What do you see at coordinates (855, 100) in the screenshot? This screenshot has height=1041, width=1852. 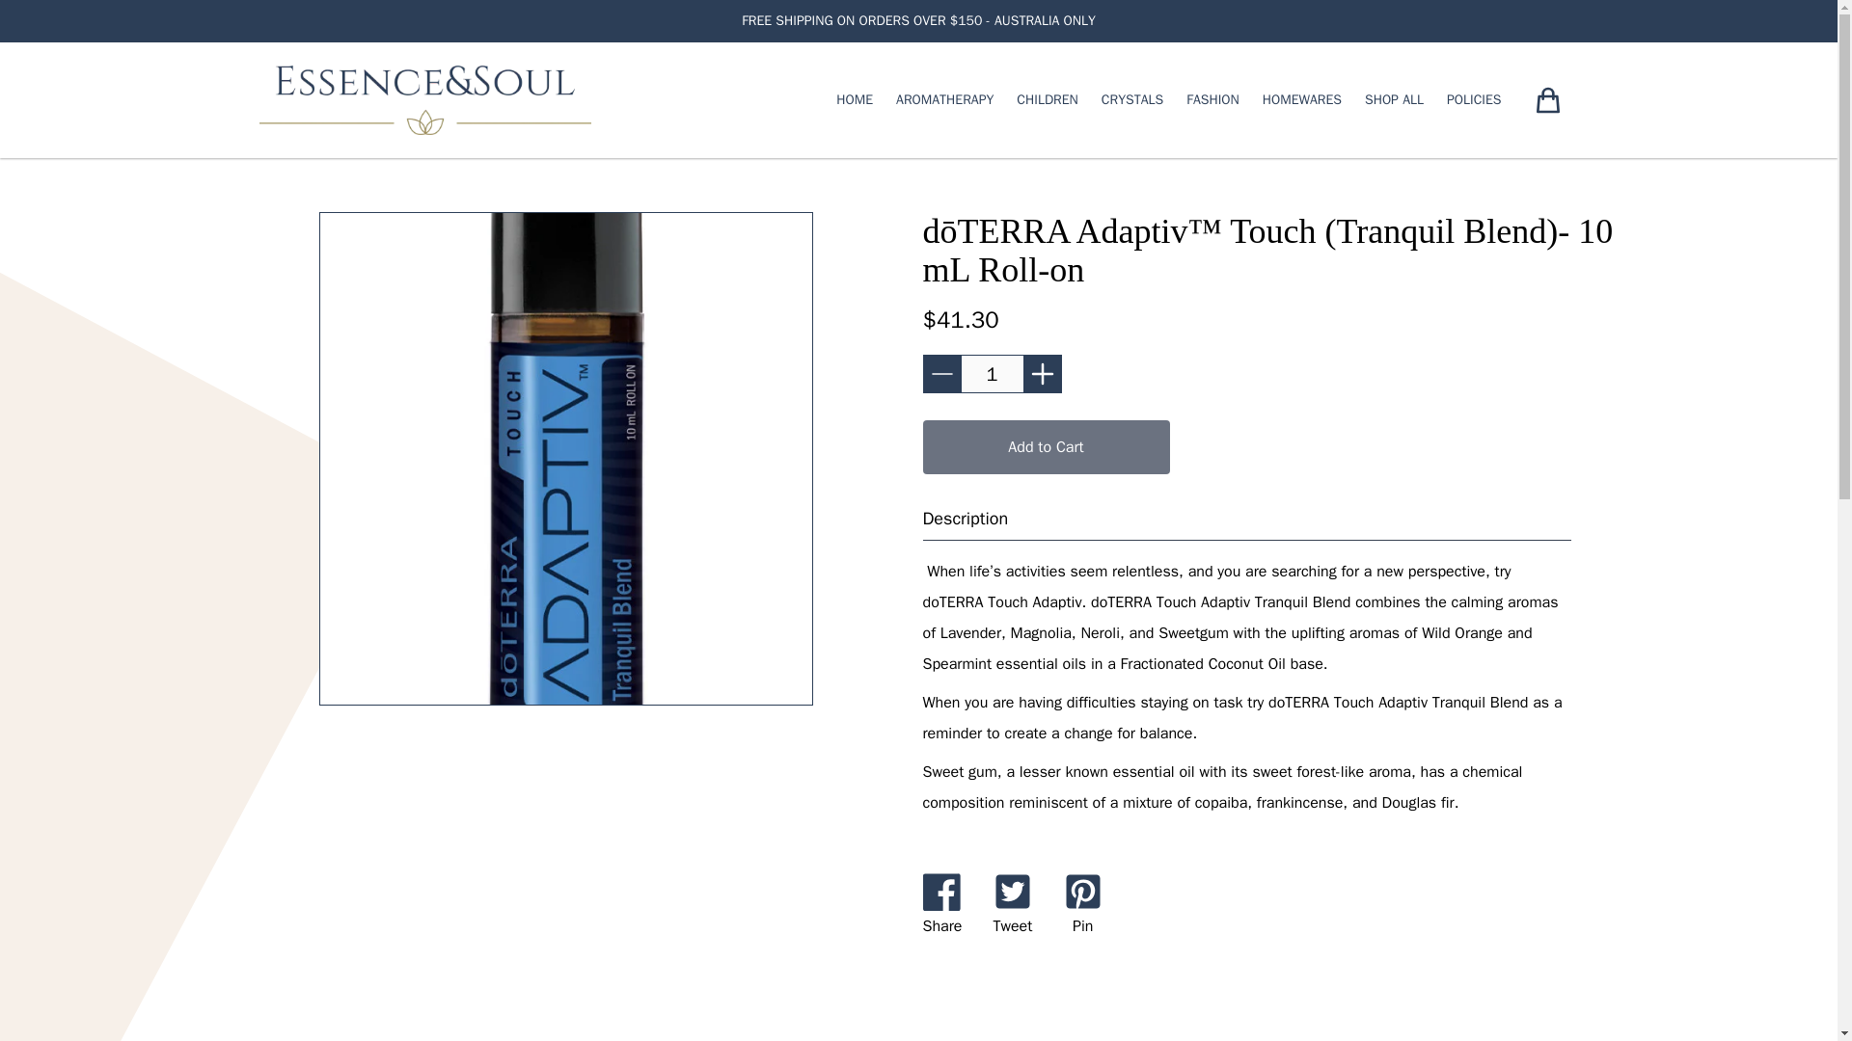 I see `HOME` at bounding box center [855, 100].